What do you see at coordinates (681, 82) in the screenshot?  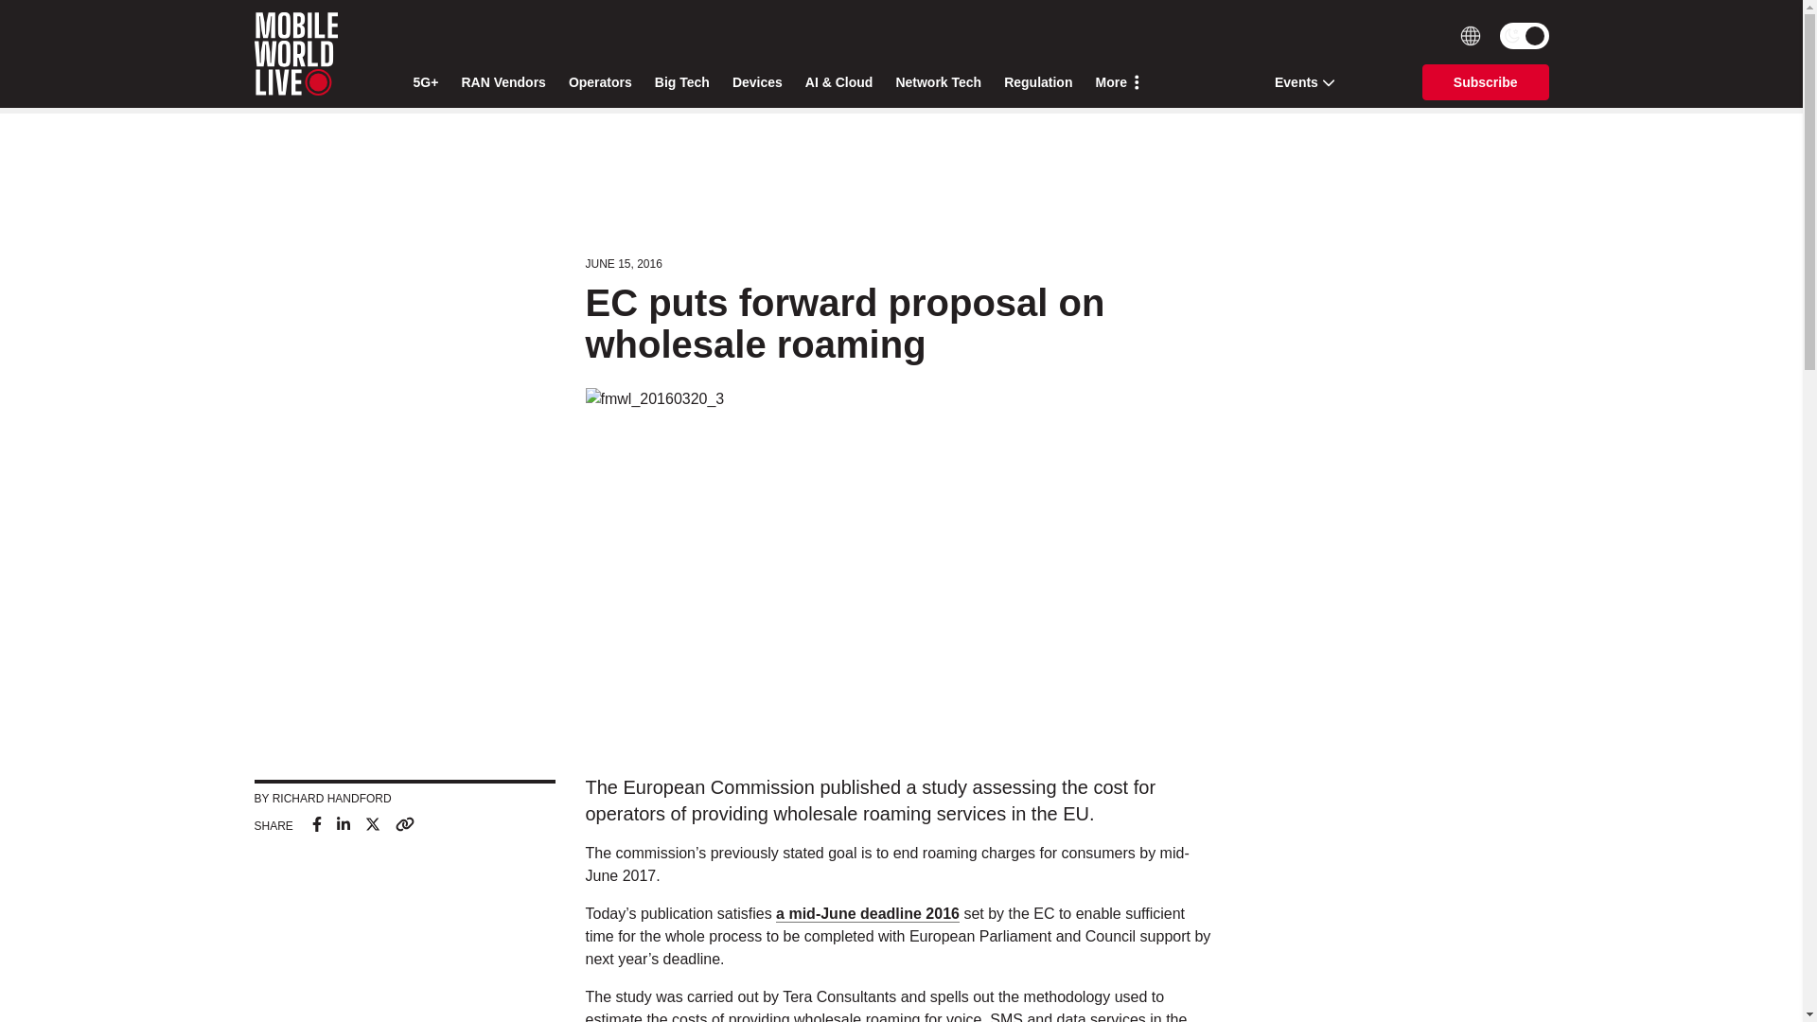 I see `Big Tech` at bounding box center [681, 82].